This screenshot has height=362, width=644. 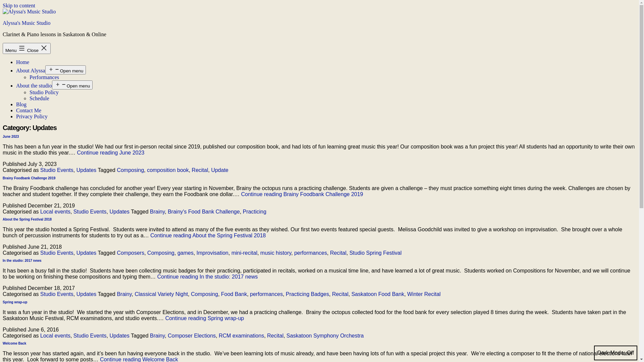 What do you see at coordinates (57, 294) in the screenshot?
I see `Studio Events` at bounding box center [57, 294].